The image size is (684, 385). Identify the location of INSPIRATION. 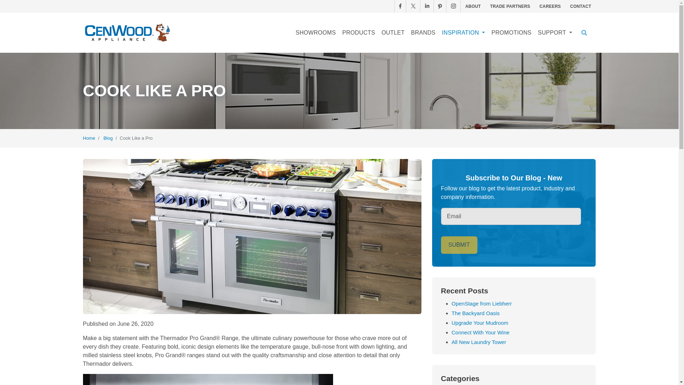
(463, 33).